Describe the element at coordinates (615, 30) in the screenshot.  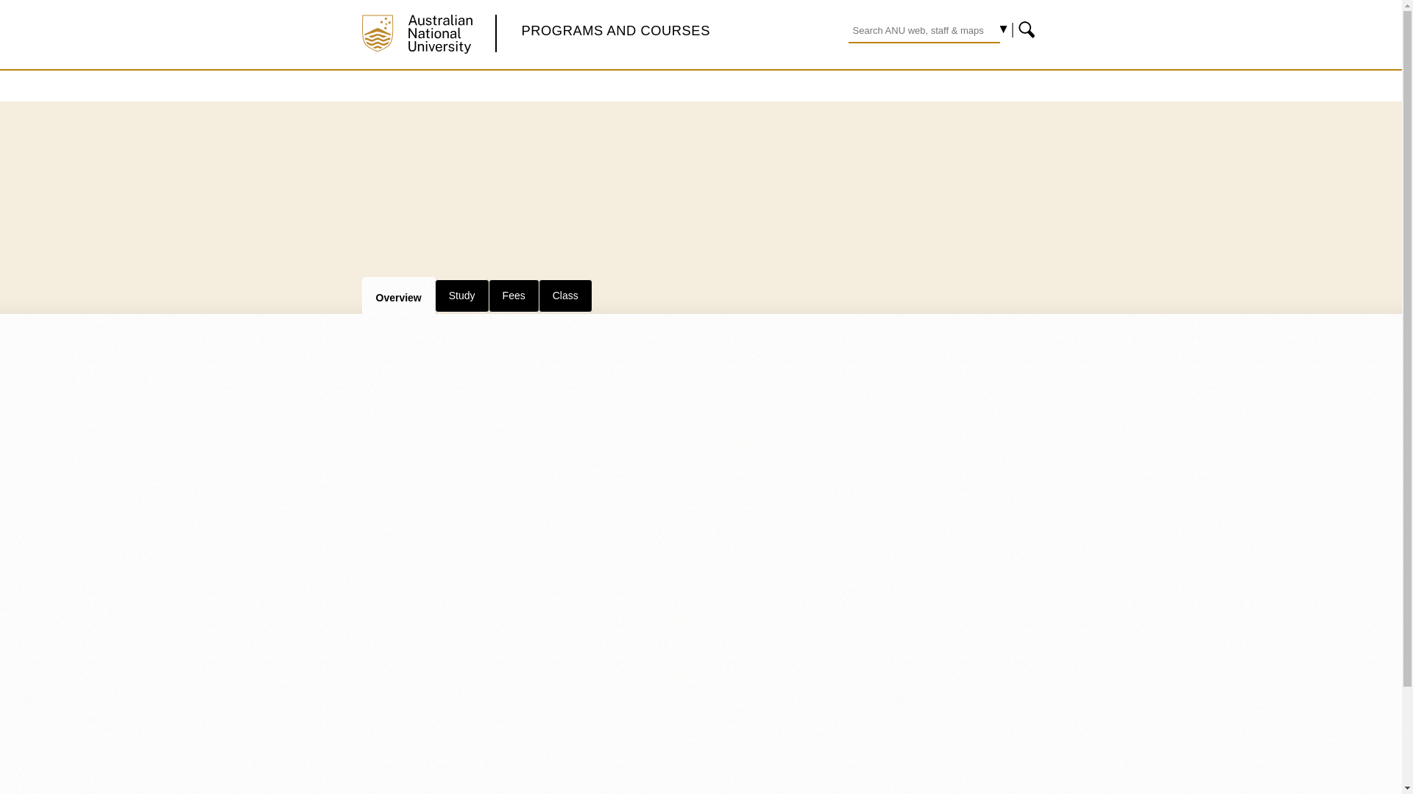
I see `PROGRAMS AND COURSES` at that location.